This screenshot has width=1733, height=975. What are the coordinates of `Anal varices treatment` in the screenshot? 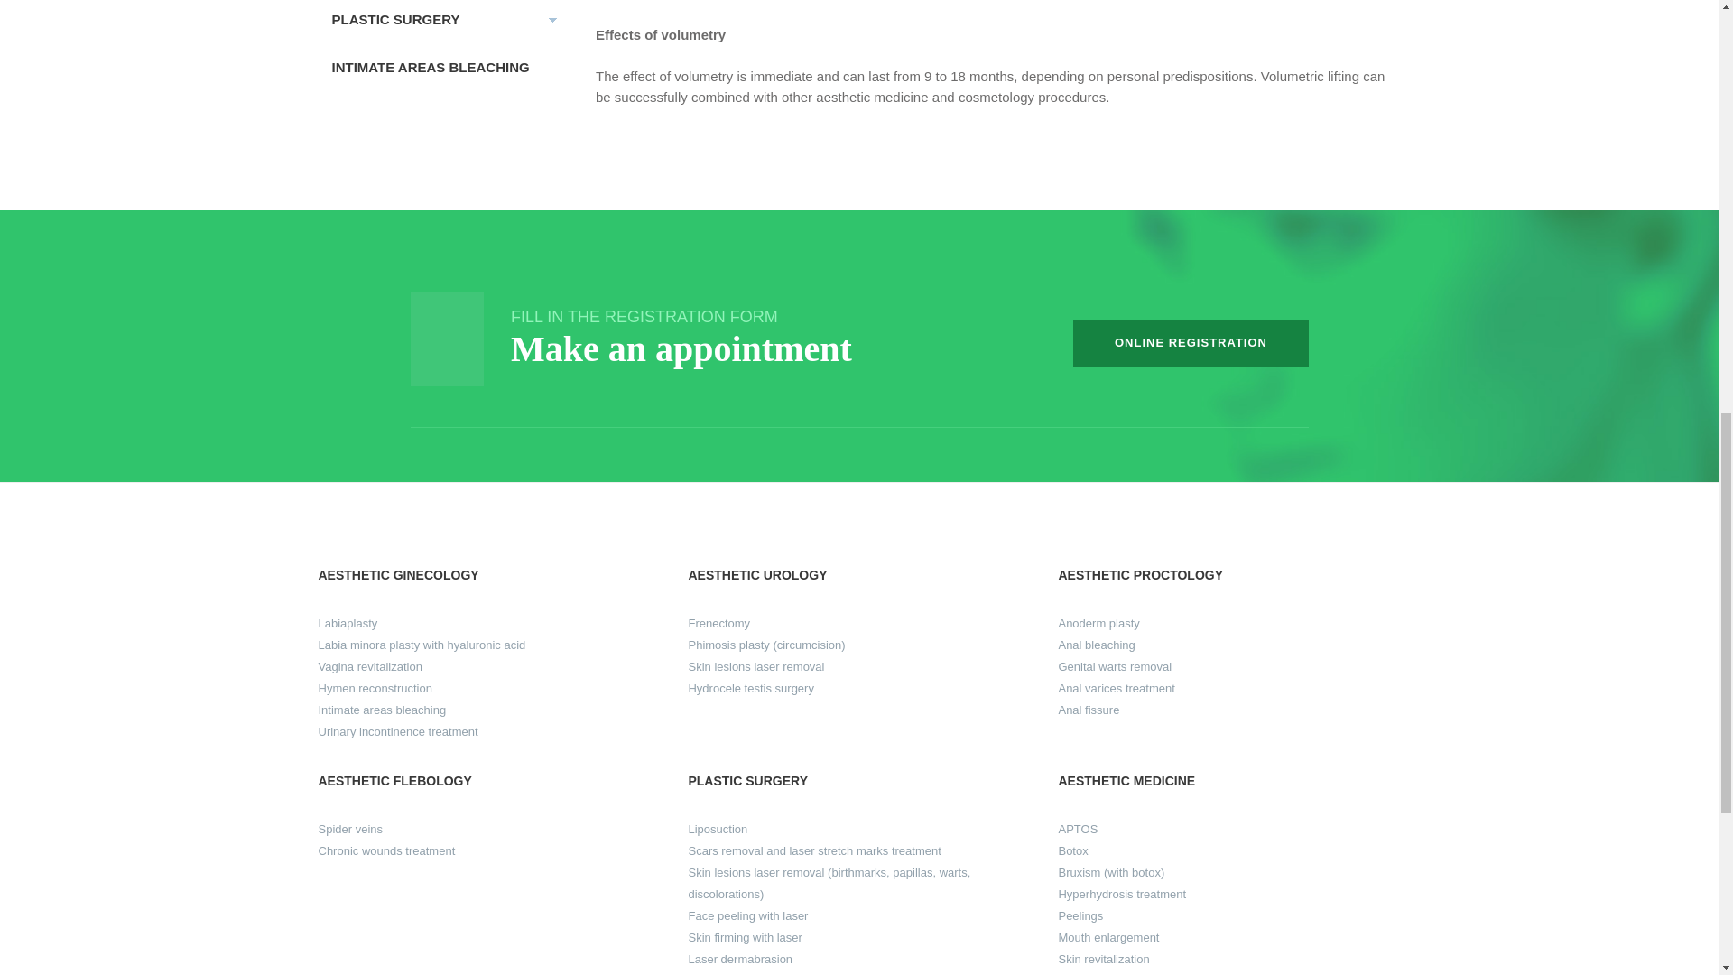 It's located at (1116, 688).